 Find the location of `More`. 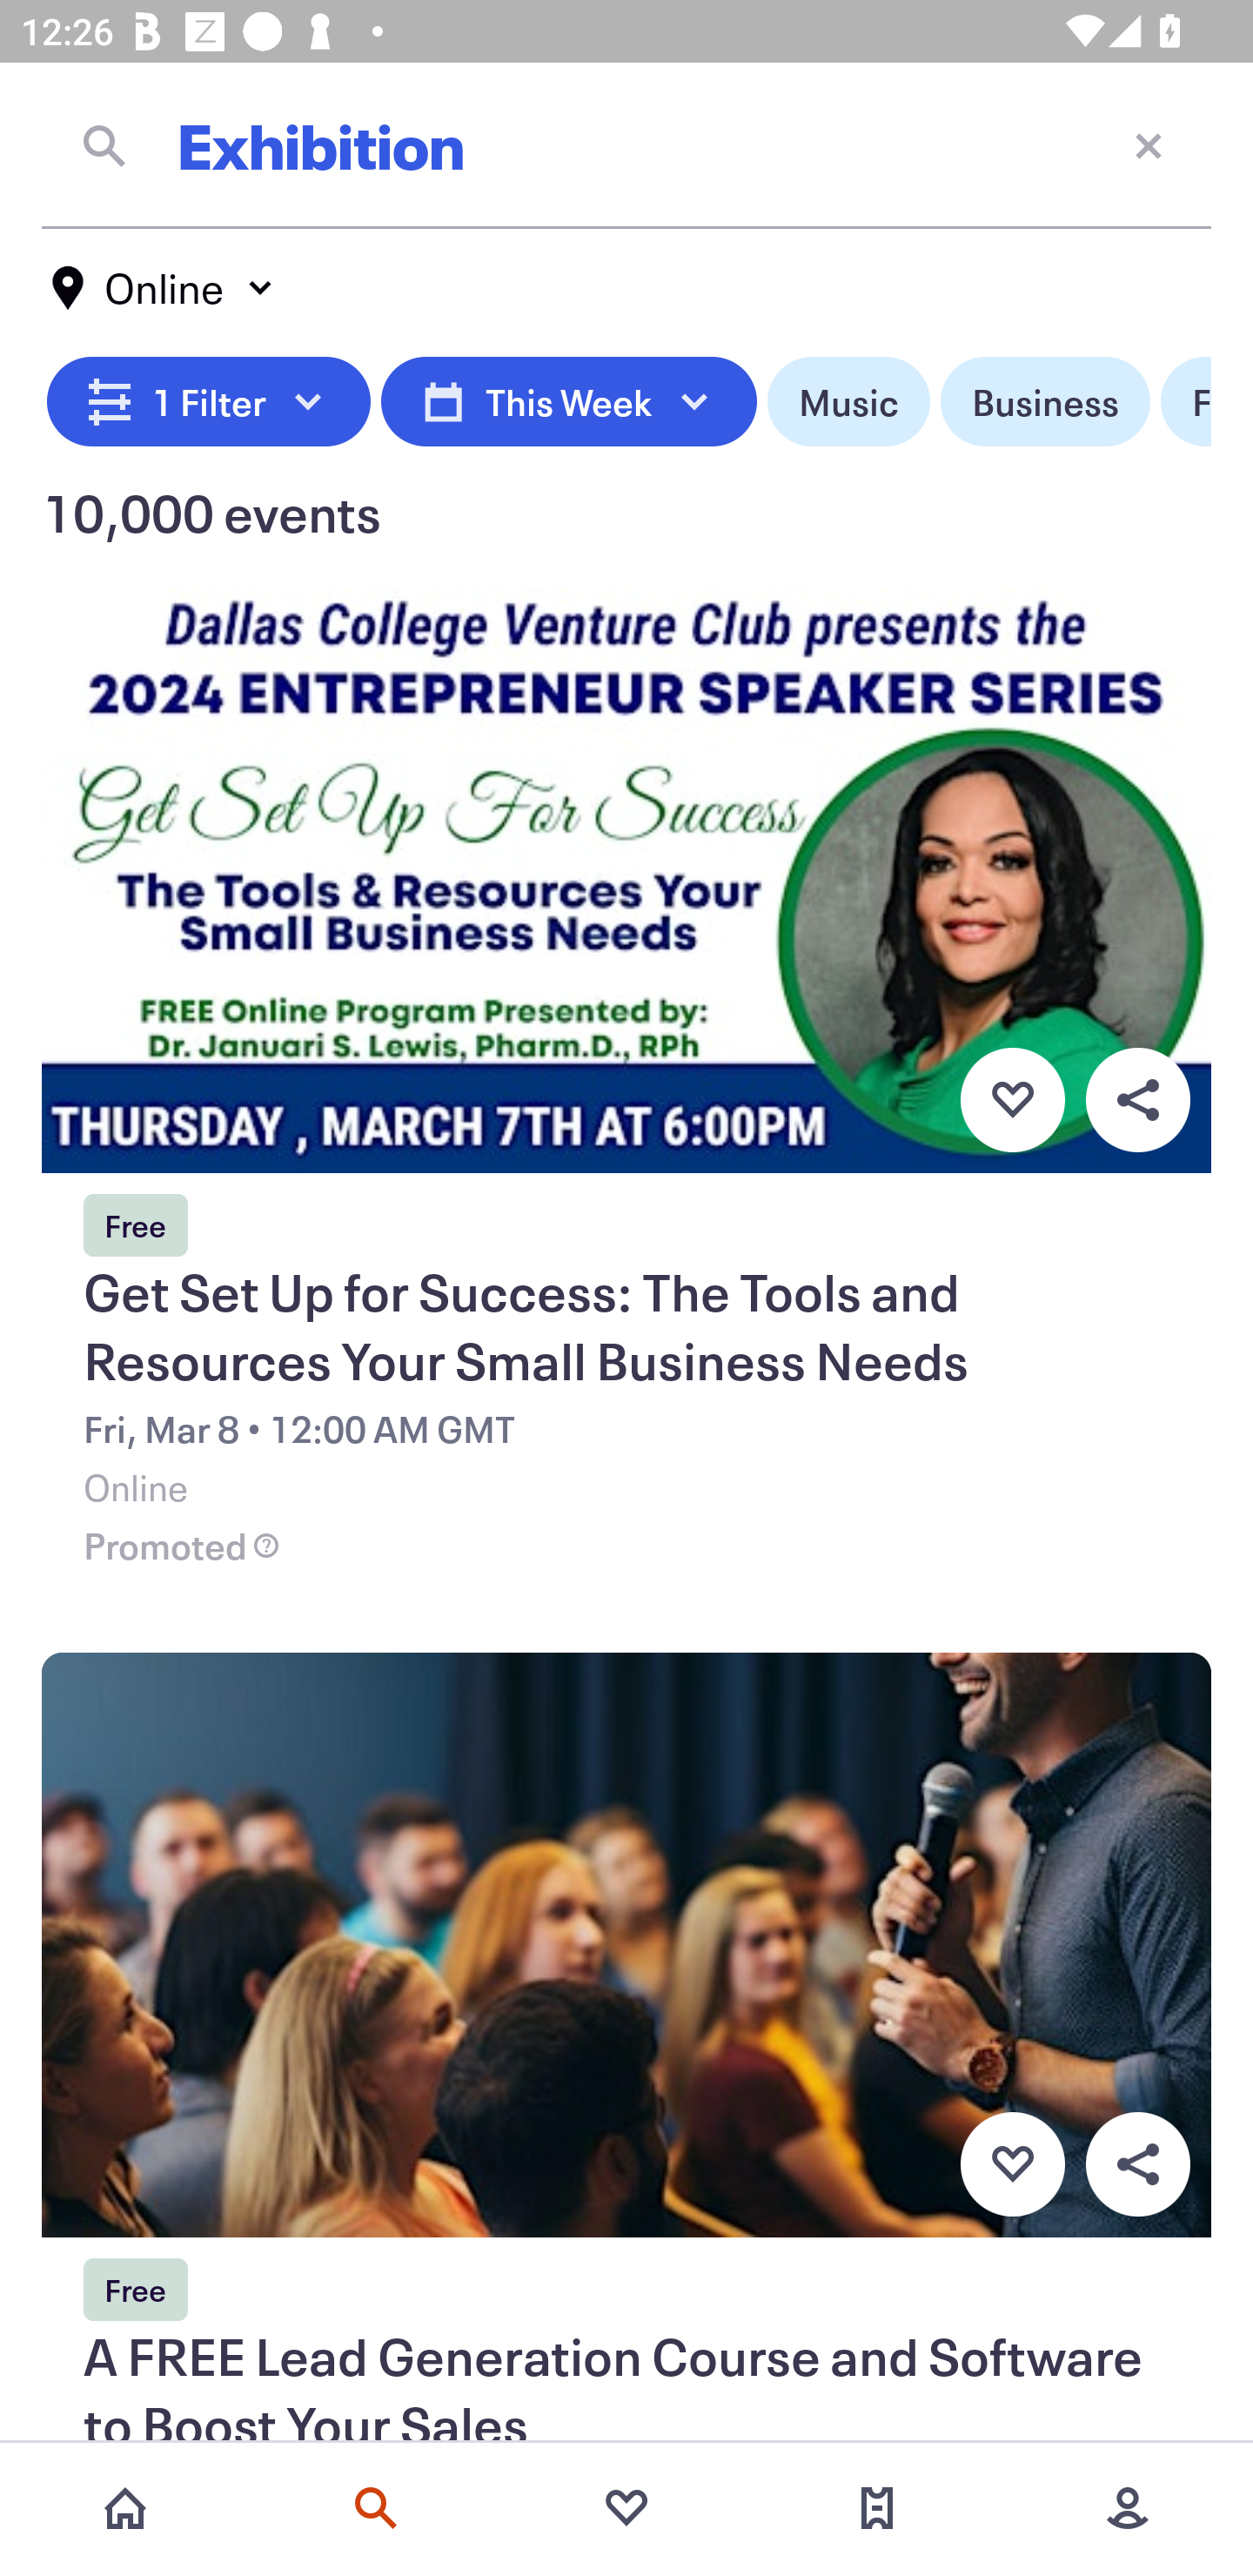

More is located at coordinates (1128, 2508).